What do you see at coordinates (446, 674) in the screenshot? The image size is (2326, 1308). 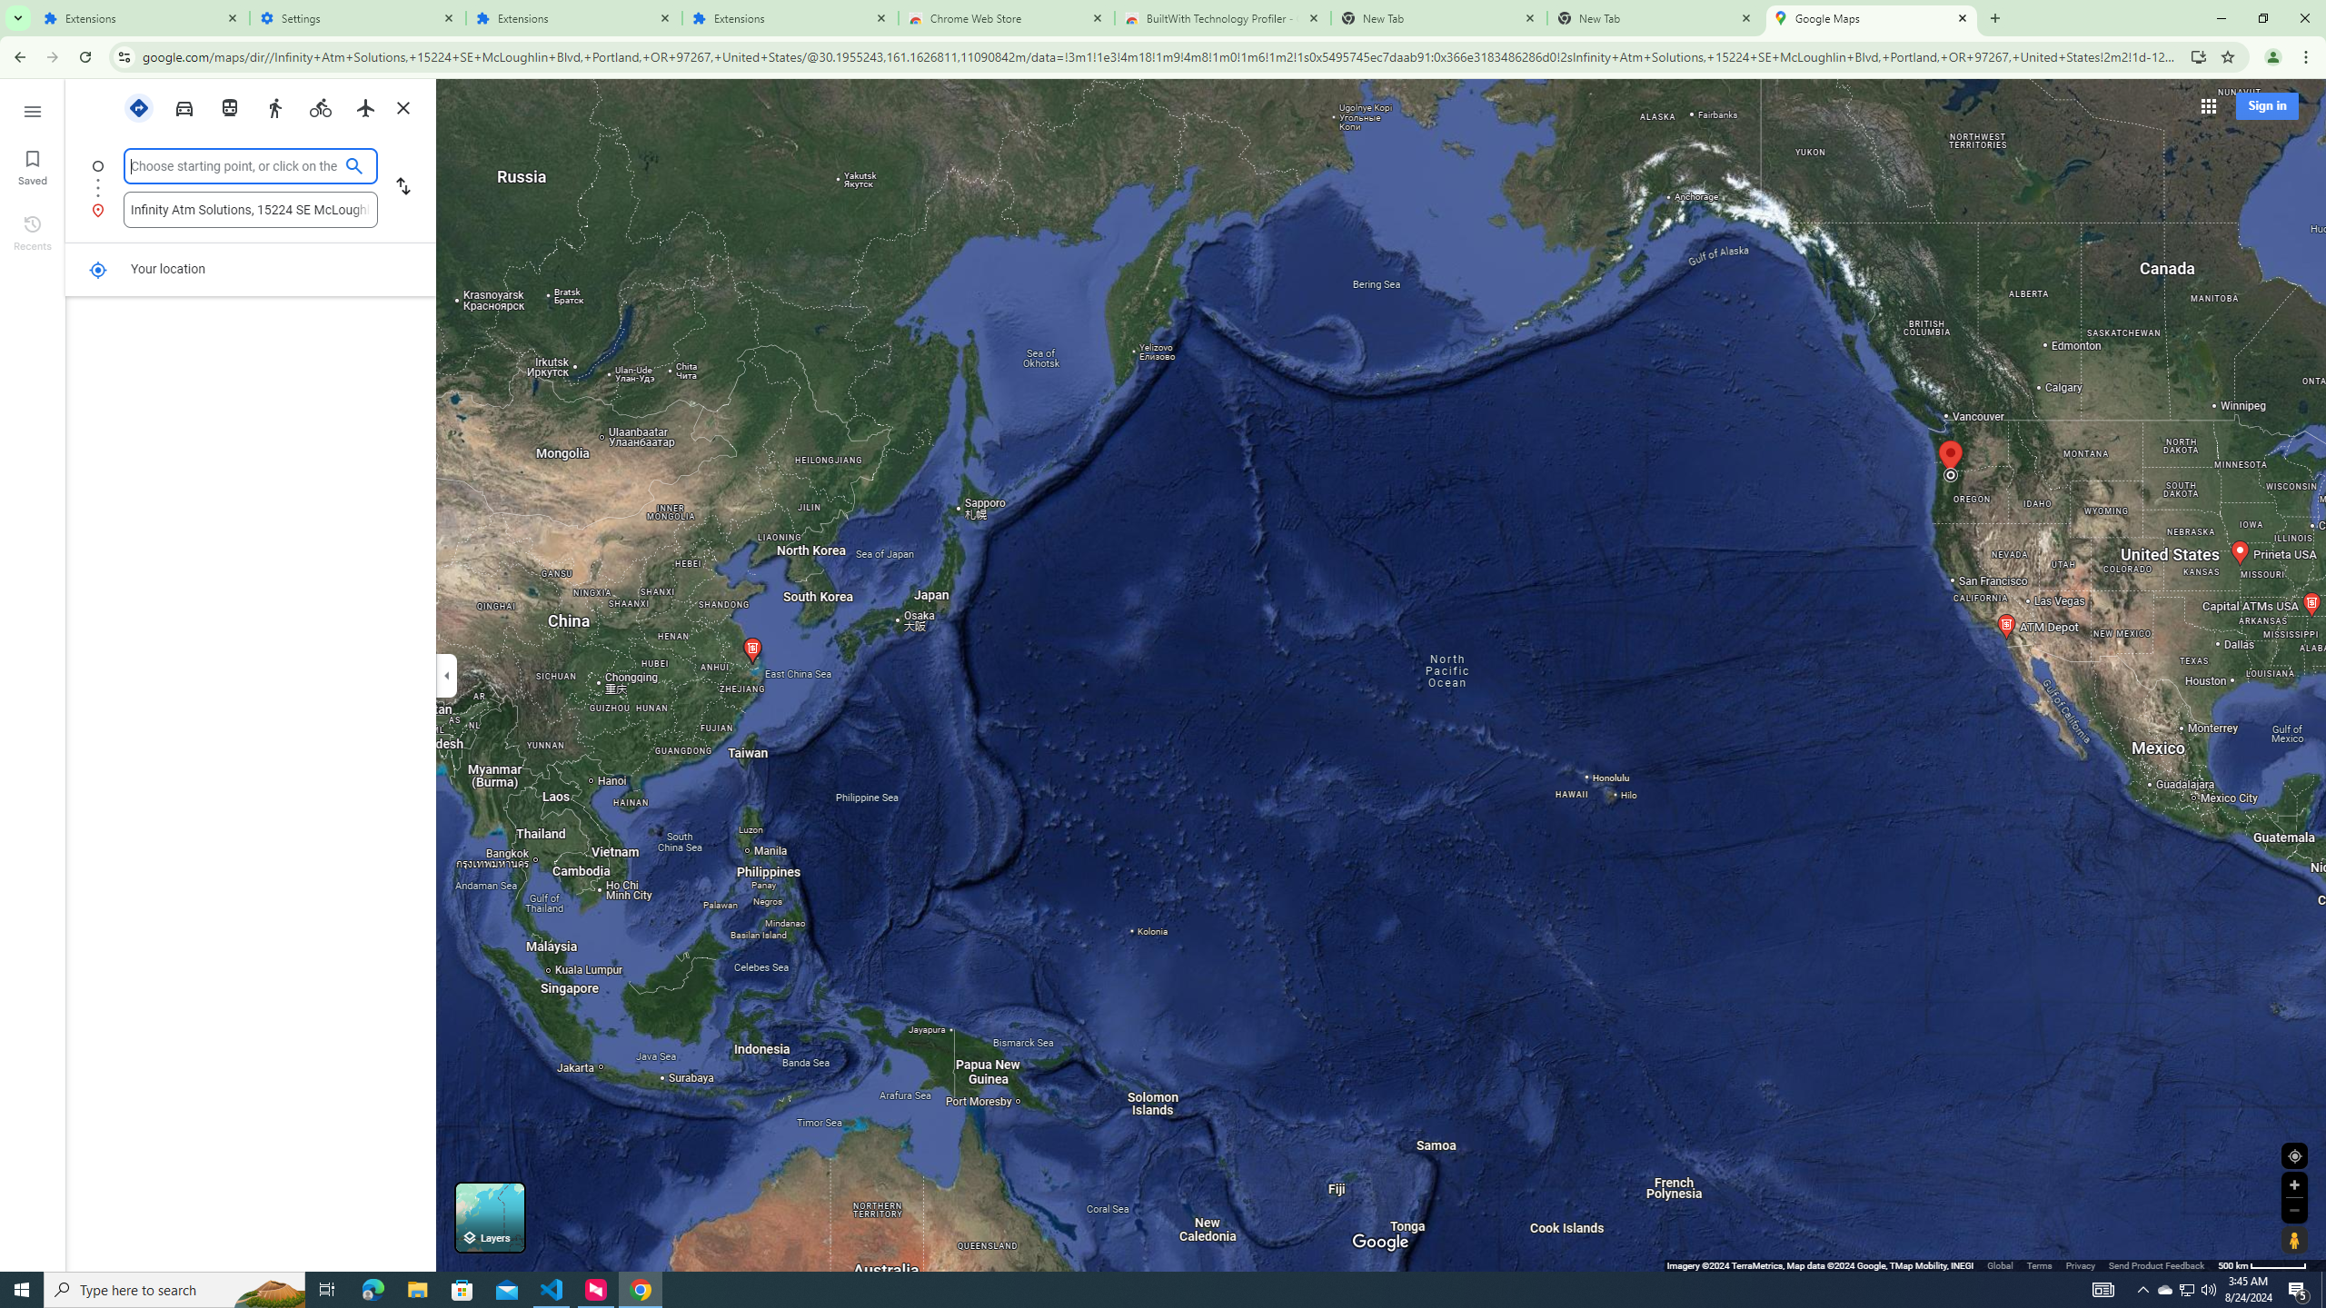 I see `Collapse side panel` at bounding box center [446, 674].